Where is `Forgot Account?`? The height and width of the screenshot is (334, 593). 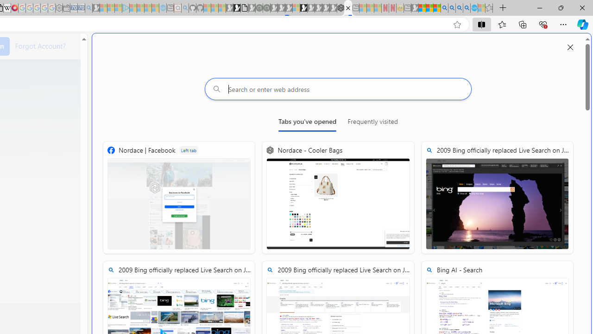
Forgot Account? is located at coordinates (40, 45).